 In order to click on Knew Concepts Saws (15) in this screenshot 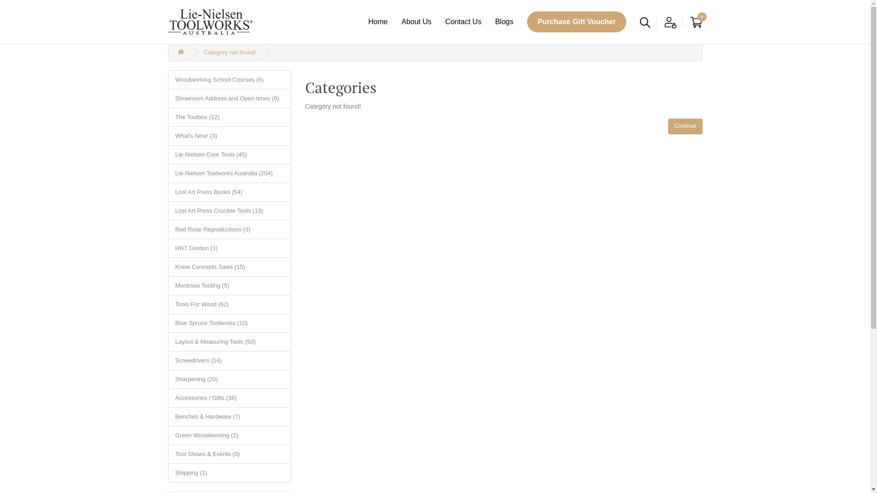, I will do `click(230, 267)`.